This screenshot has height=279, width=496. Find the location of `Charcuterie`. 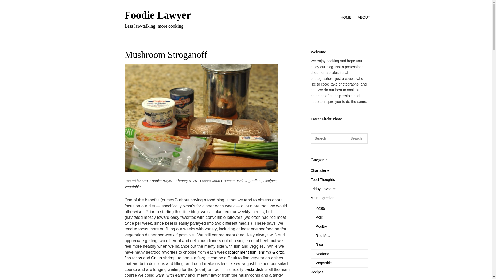

Charcuterie is located at coordinates (320, 171).